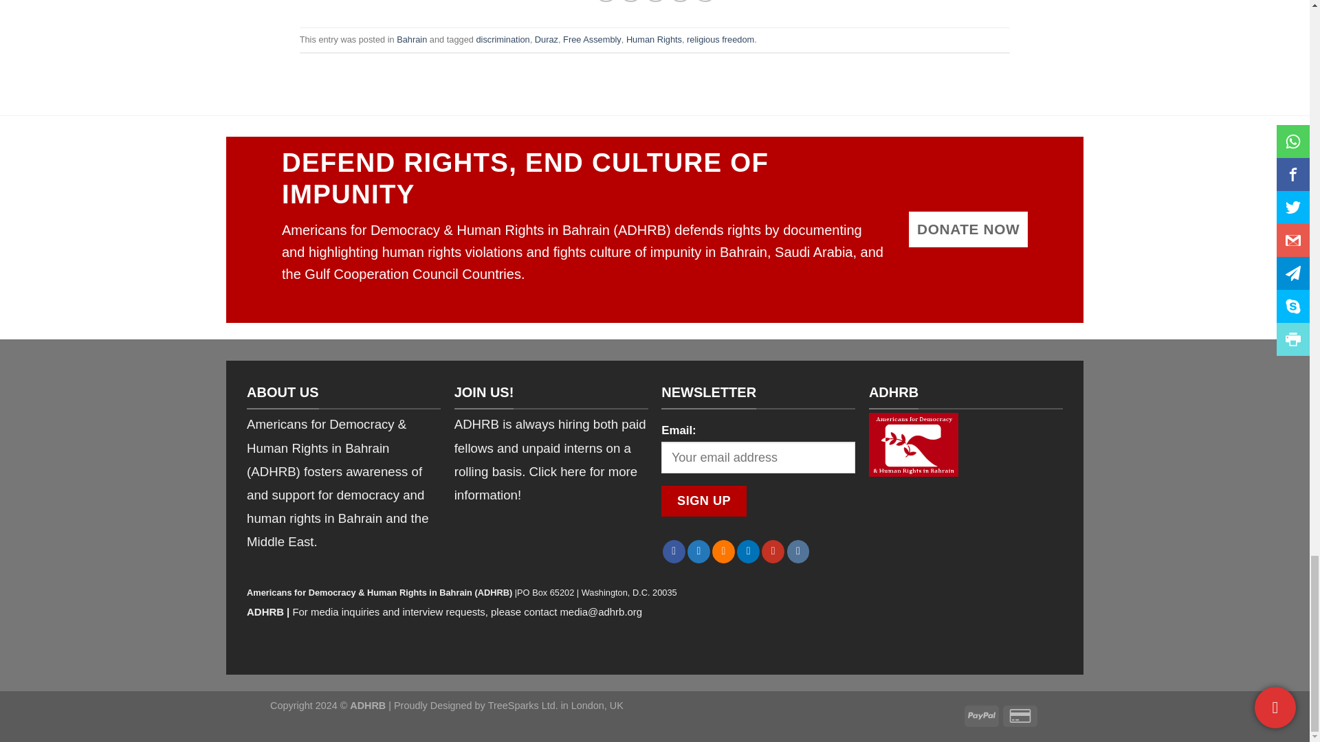  Describe the element at coordinates (630, 1) in the screenshot. I see `Share on Twitter` at that location.